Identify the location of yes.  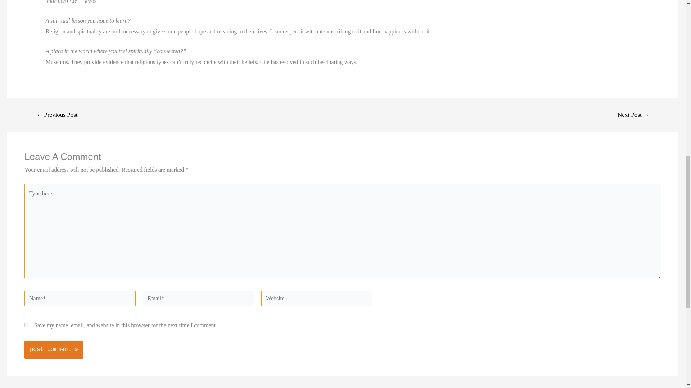
(27, 325).